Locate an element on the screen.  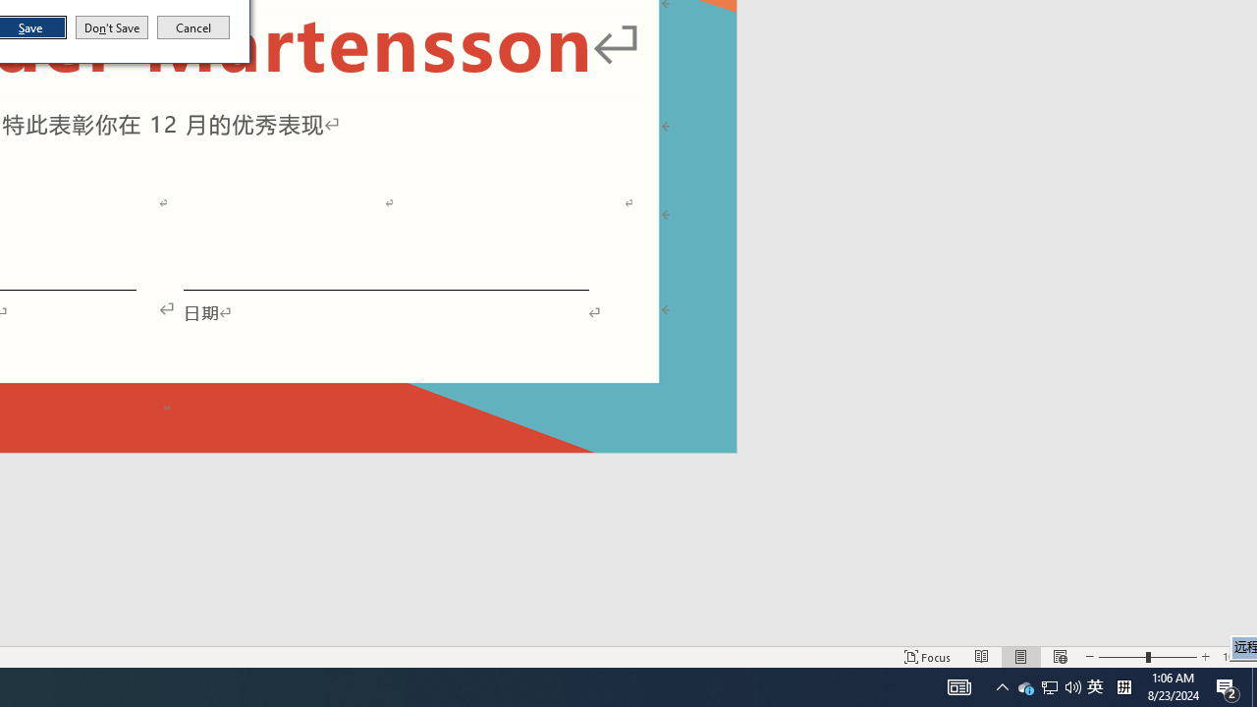
Action Center, 2 new notifications is located at coordinates (1254, 687).